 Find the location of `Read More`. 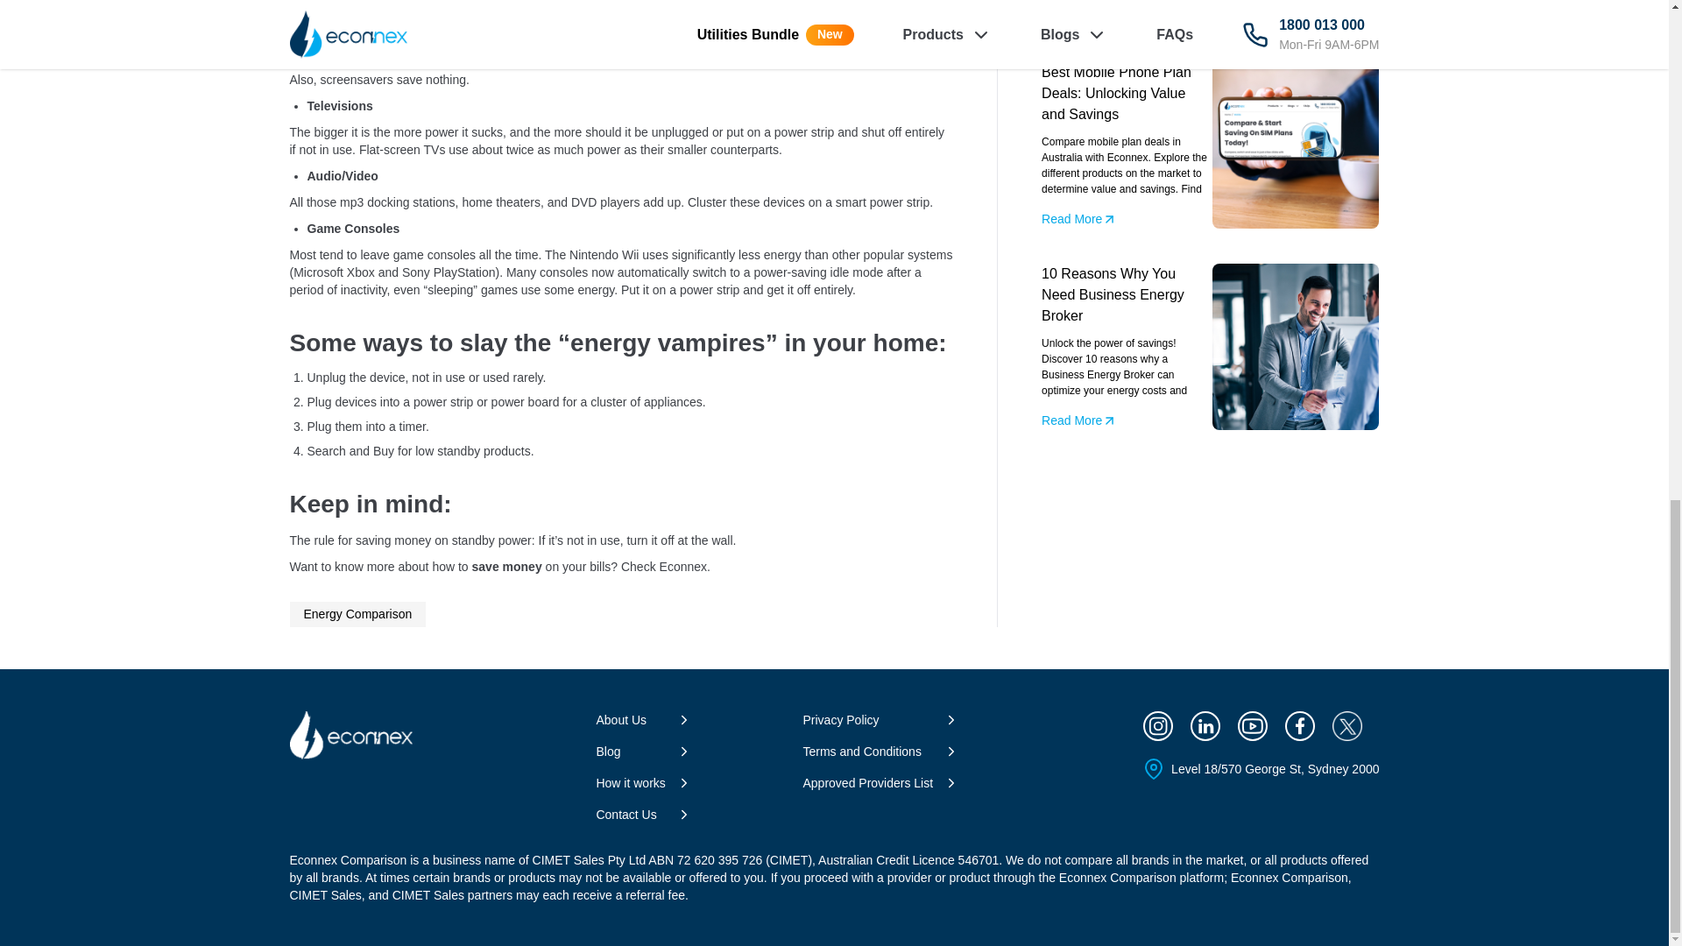

Read More is located at coordinates (1078, 420).